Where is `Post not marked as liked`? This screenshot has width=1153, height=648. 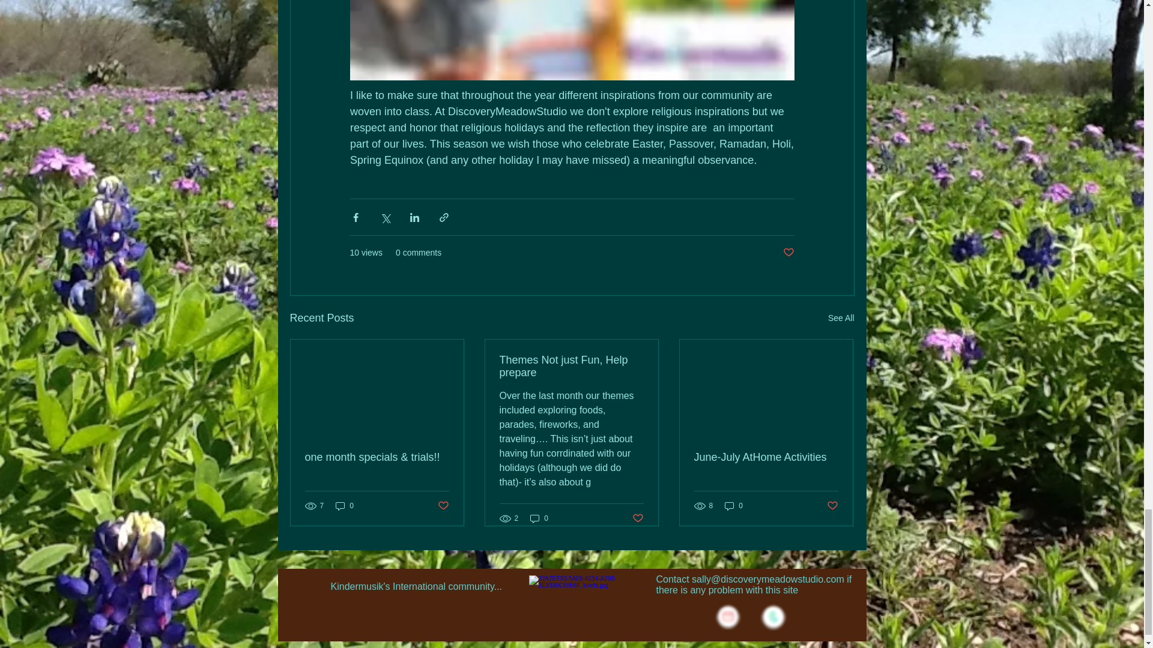
Post not marked as liked is located at coordinates (788, 253).